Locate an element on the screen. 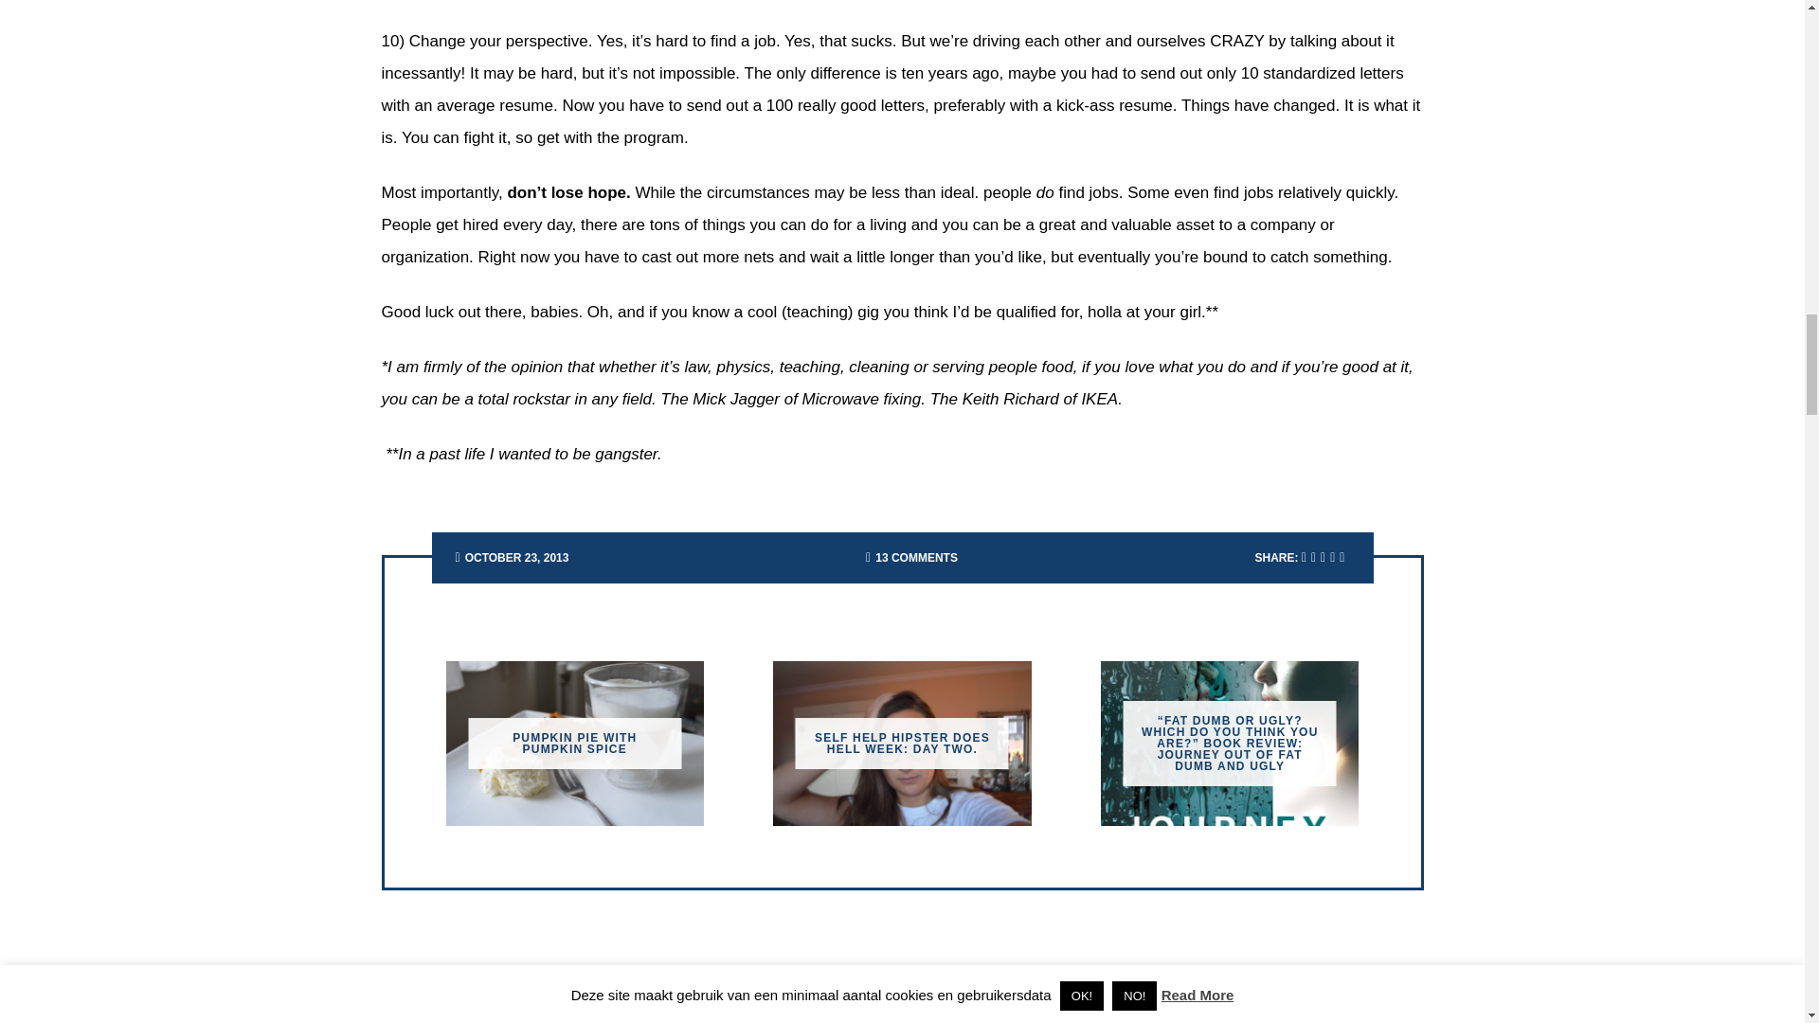  SELF HELP HIPSTER DOES HELL WEEK: DAY TWO. is located at coordinates (902, 744).